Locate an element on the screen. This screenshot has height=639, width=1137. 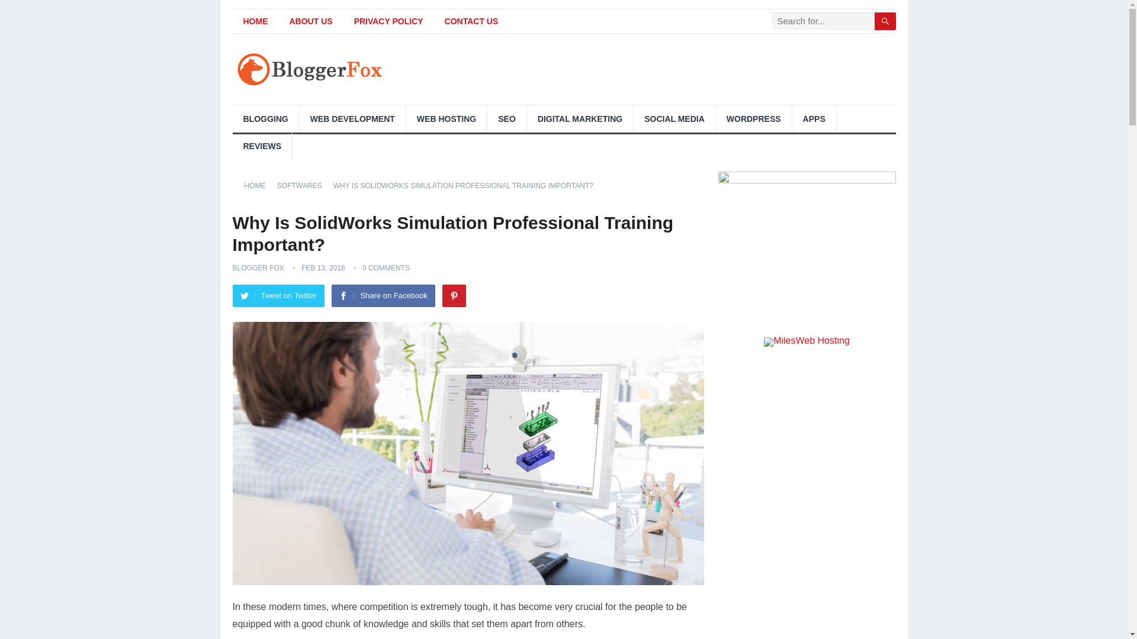
SEO is located at coordinates (507, 118).